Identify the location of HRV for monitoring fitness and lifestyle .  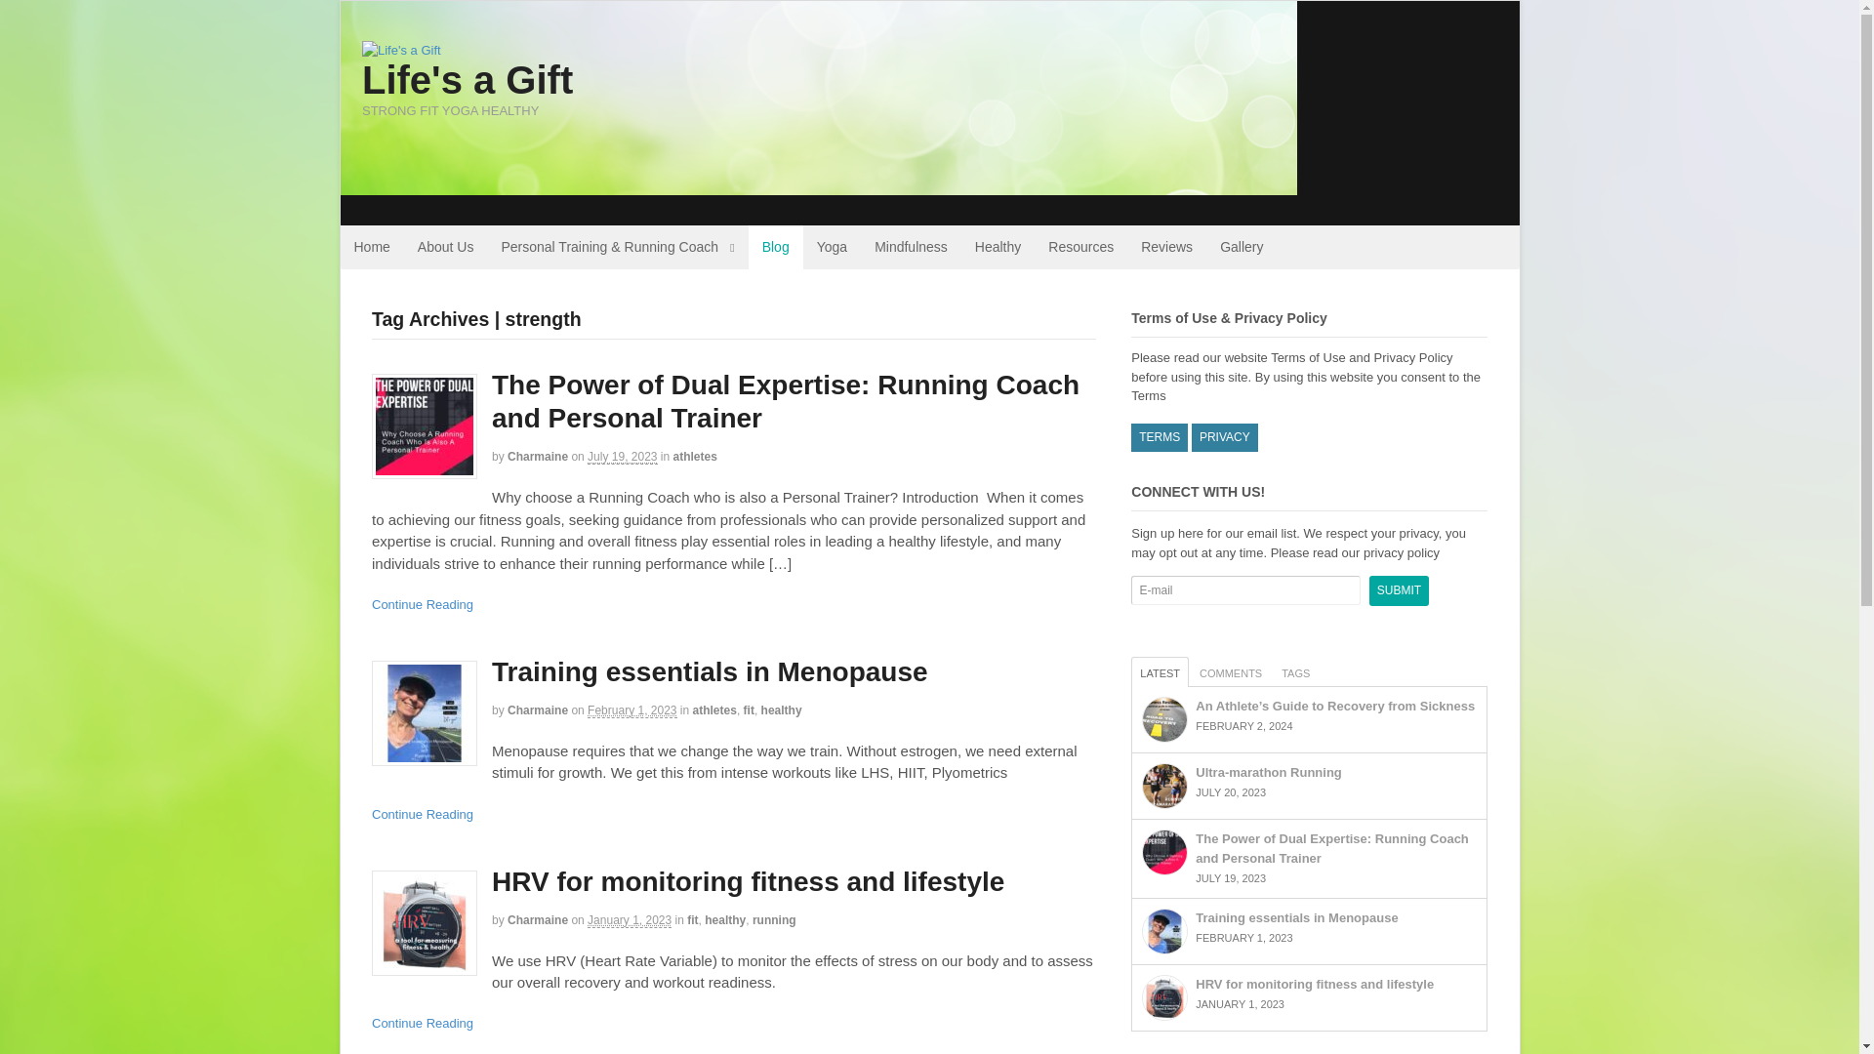
(752, 881).